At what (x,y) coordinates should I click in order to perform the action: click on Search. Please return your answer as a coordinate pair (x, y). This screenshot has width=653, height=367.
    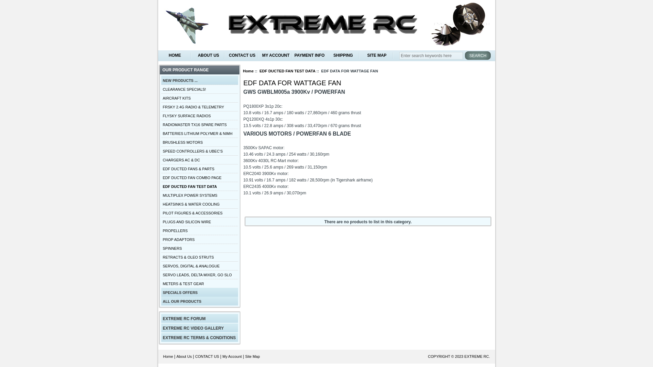
    Looking at the image, I should click on (478, 56).